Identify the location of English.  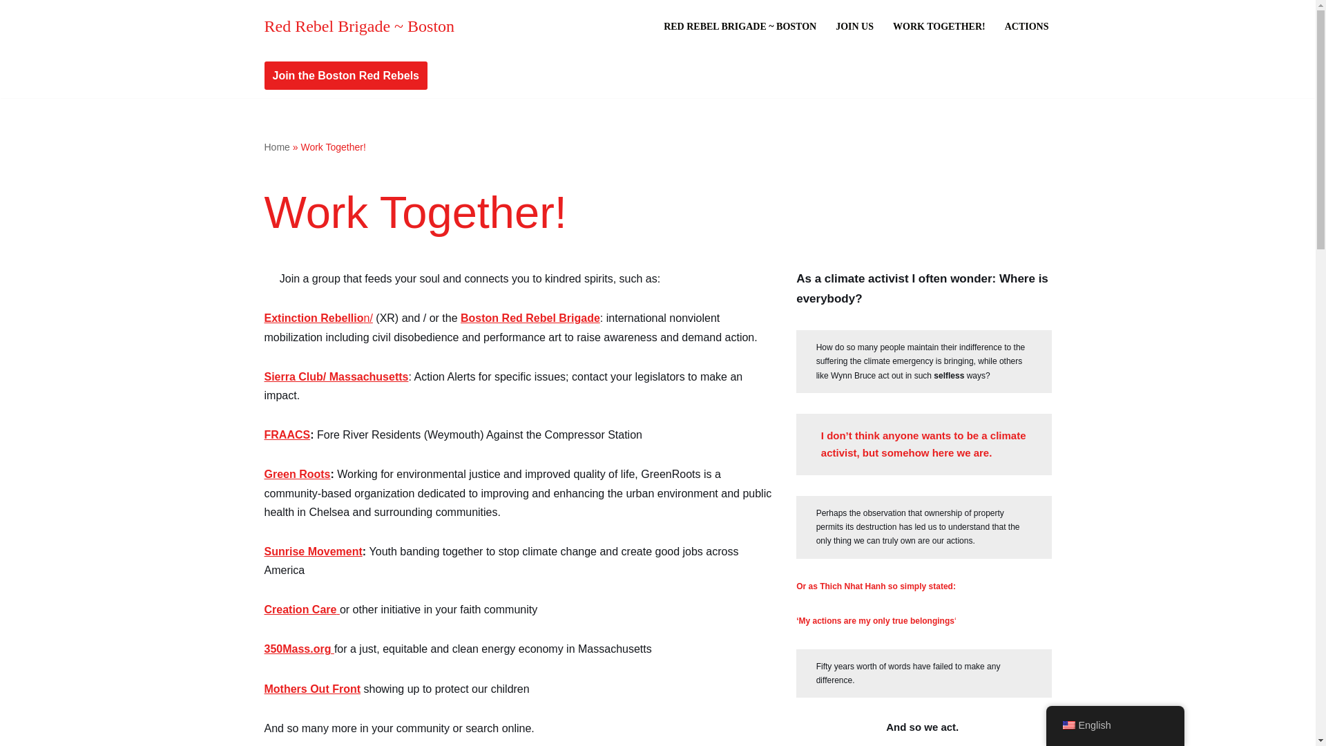
(1068, 725).